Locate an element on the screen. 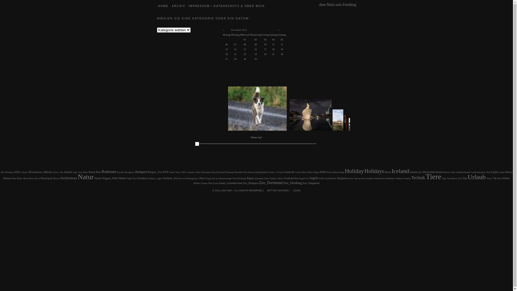  Salem is located at coordinates (267, 178).